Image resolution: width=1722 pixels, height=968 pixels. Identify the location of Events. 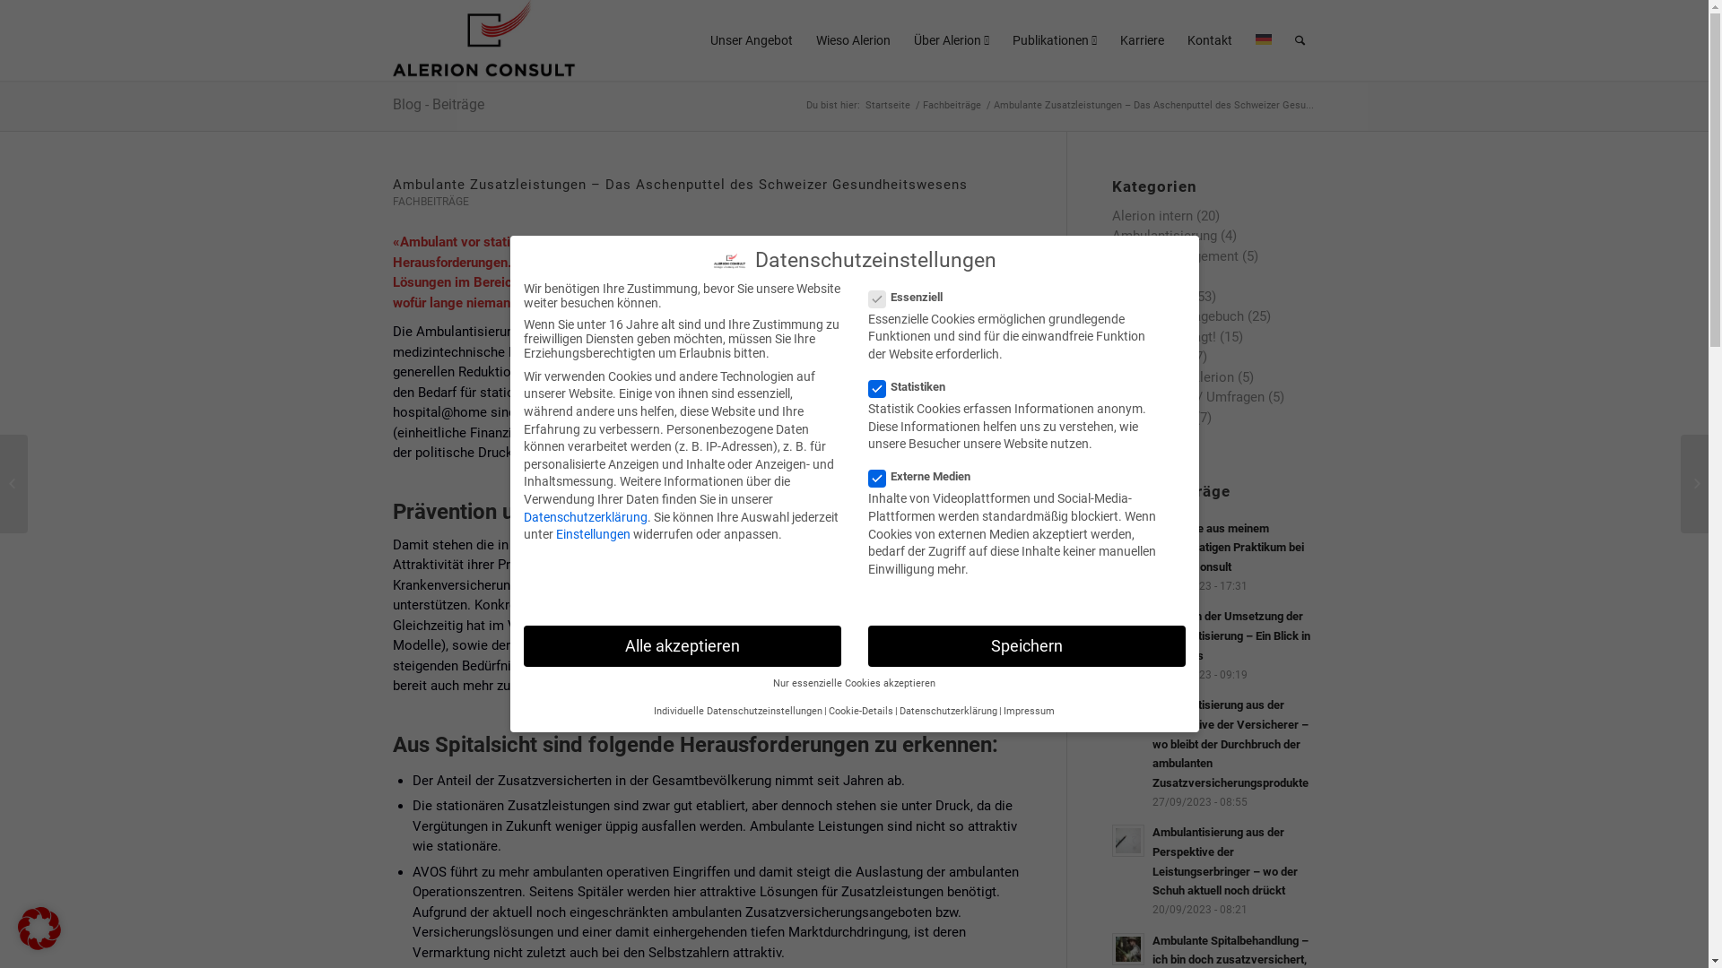
(1132, 276).